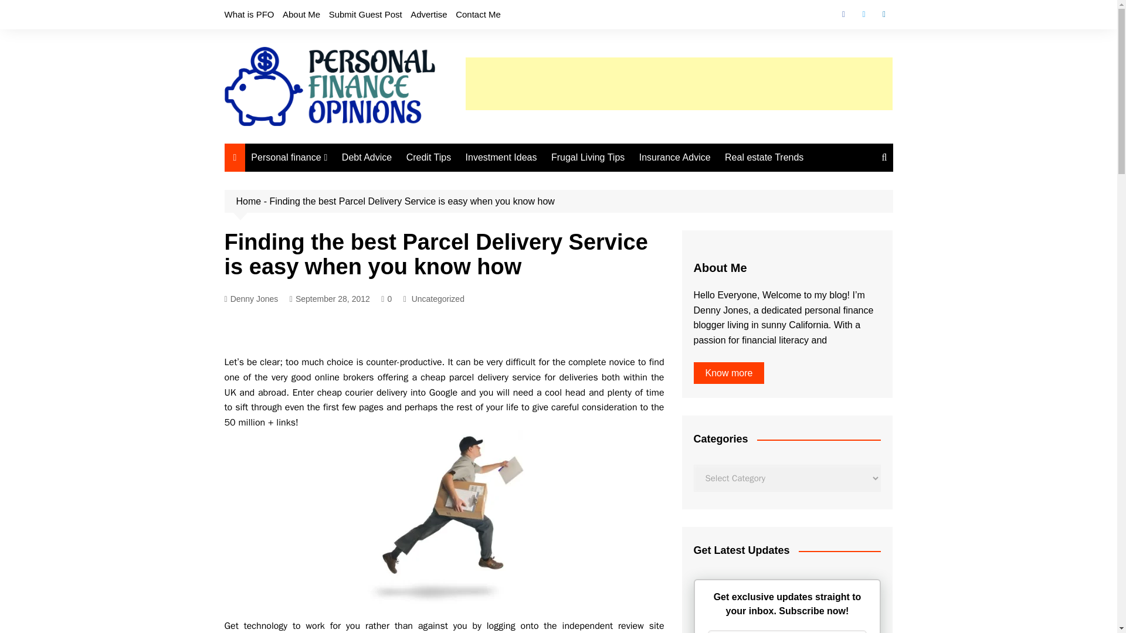  I want to click on What is PFO, so click(249, 14).